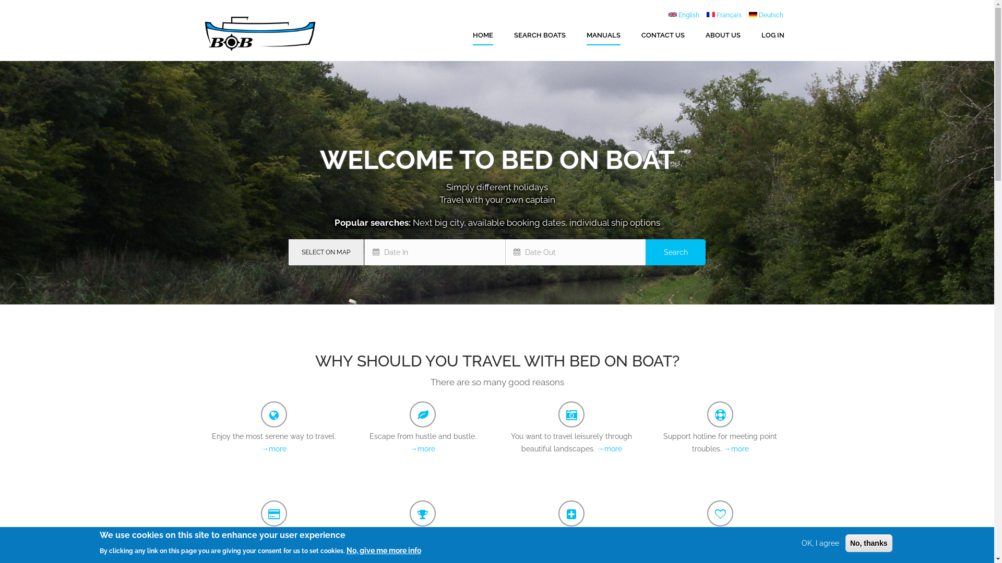  Describe the element at coordinates (539, 35) in the screenshot. I see `SEARCH BOATS` at that location.